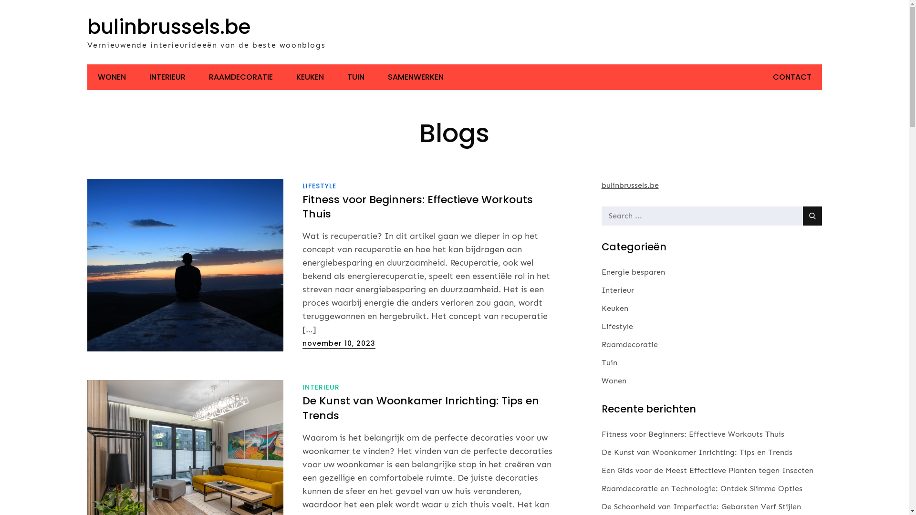 The image size is (916, 515). What do you see at coordinates (241, 77) in the screenshot?
I see `RAAMDECORATIE` at bounding box center [241, 77].